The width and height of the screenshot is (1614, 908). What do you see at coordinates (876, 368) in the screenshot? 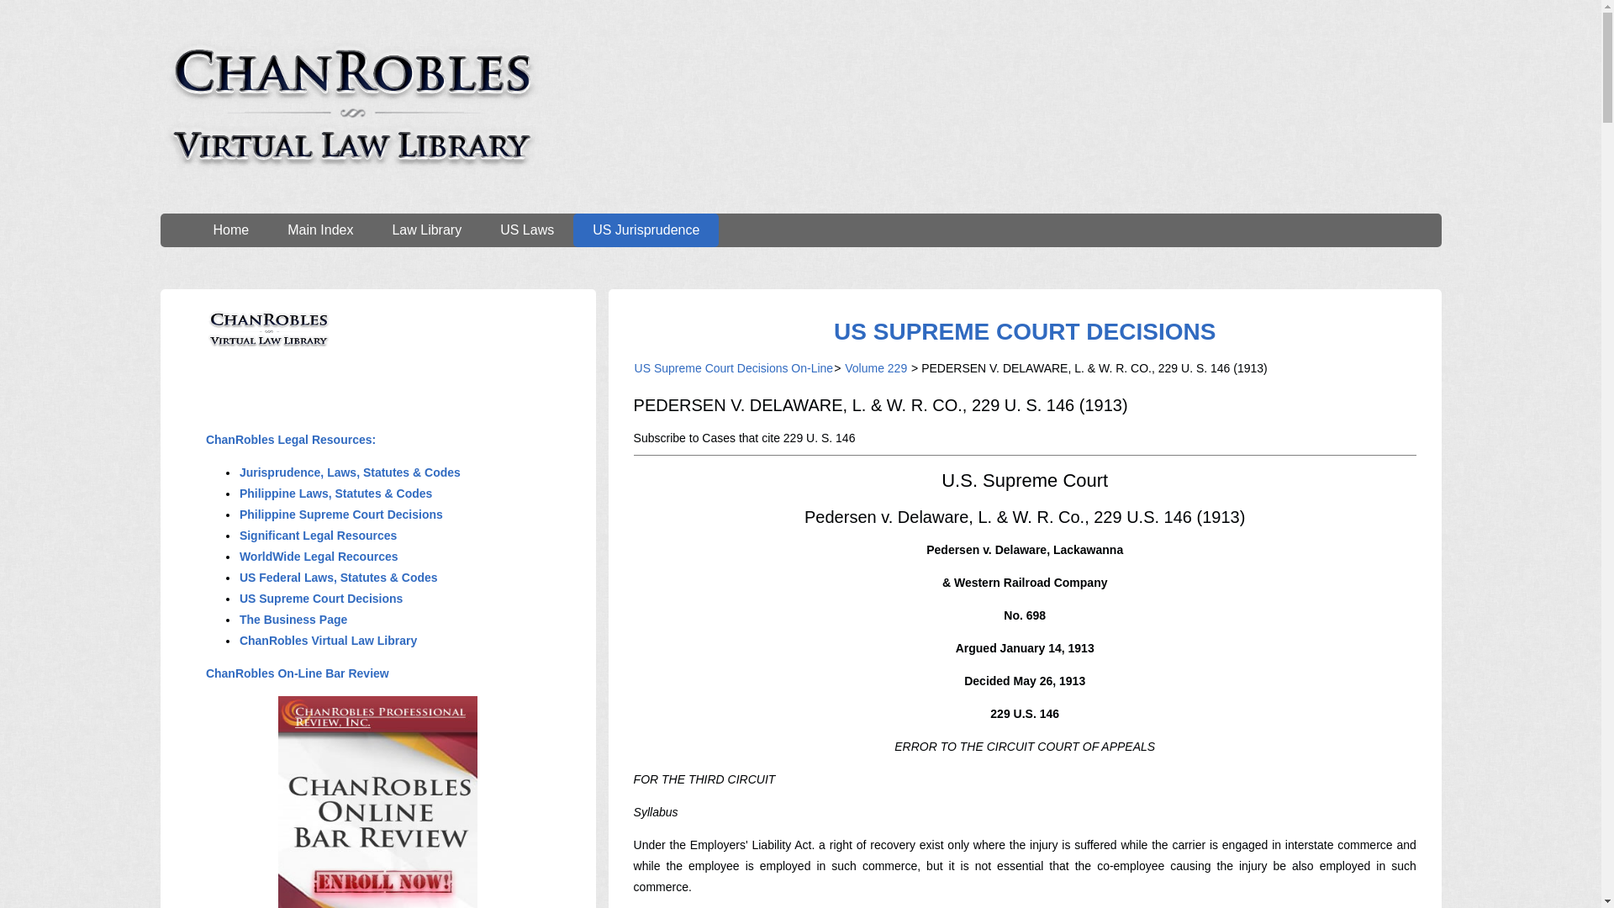
I see `Volume 229` at bounding box center [876, 368].